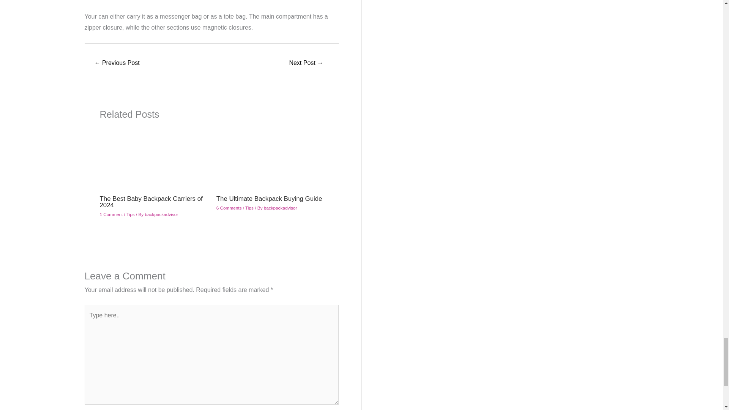 The width and height of the screenshot is (729, 410). What do you see at coordinates (111, 214) in the screenshot?
I see `1 Comment` at bounding box center [111, 214].